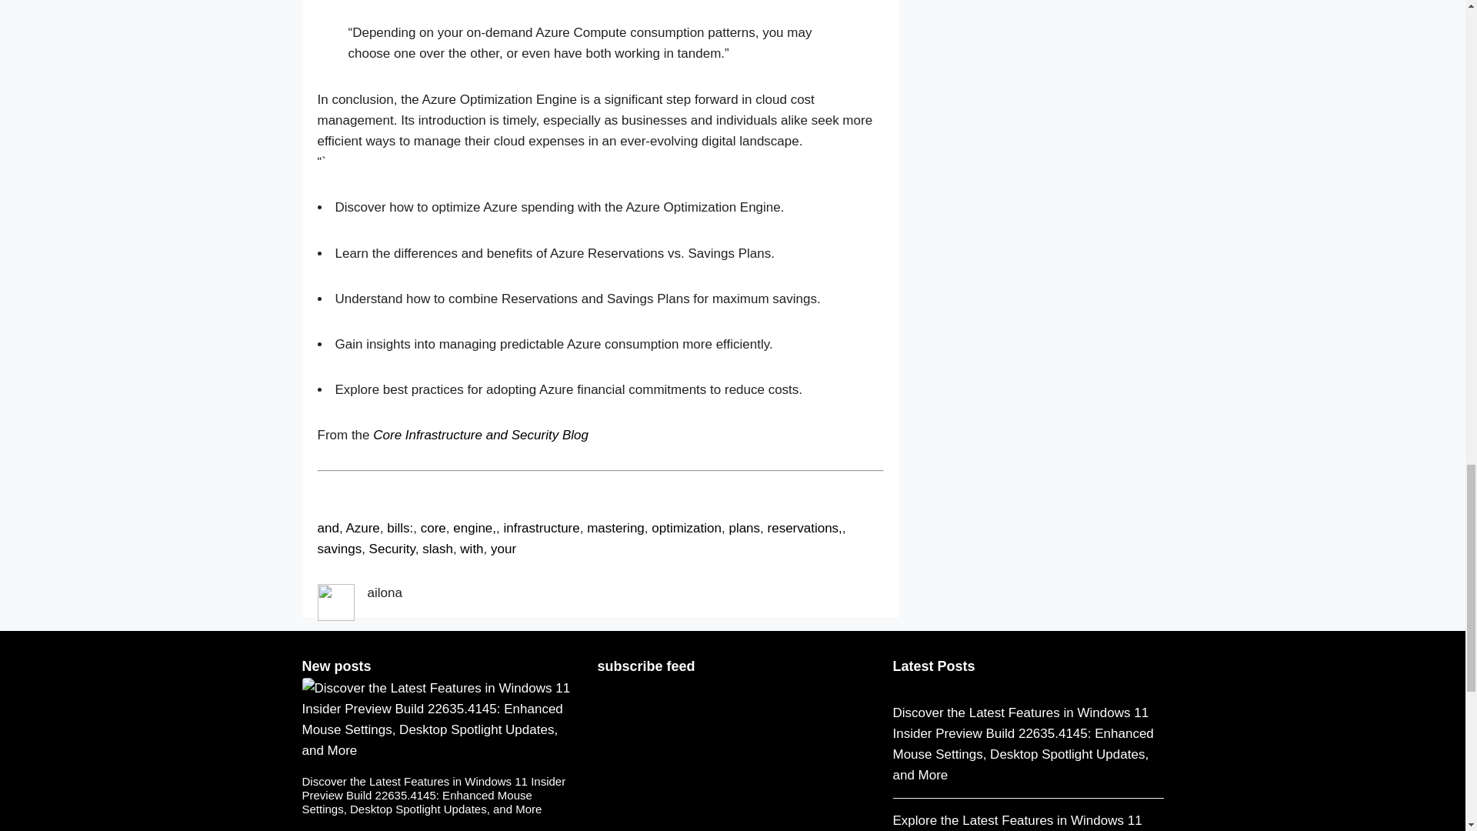 The image size is (1477, 831). I want to click on Azure, so click(362, 528).